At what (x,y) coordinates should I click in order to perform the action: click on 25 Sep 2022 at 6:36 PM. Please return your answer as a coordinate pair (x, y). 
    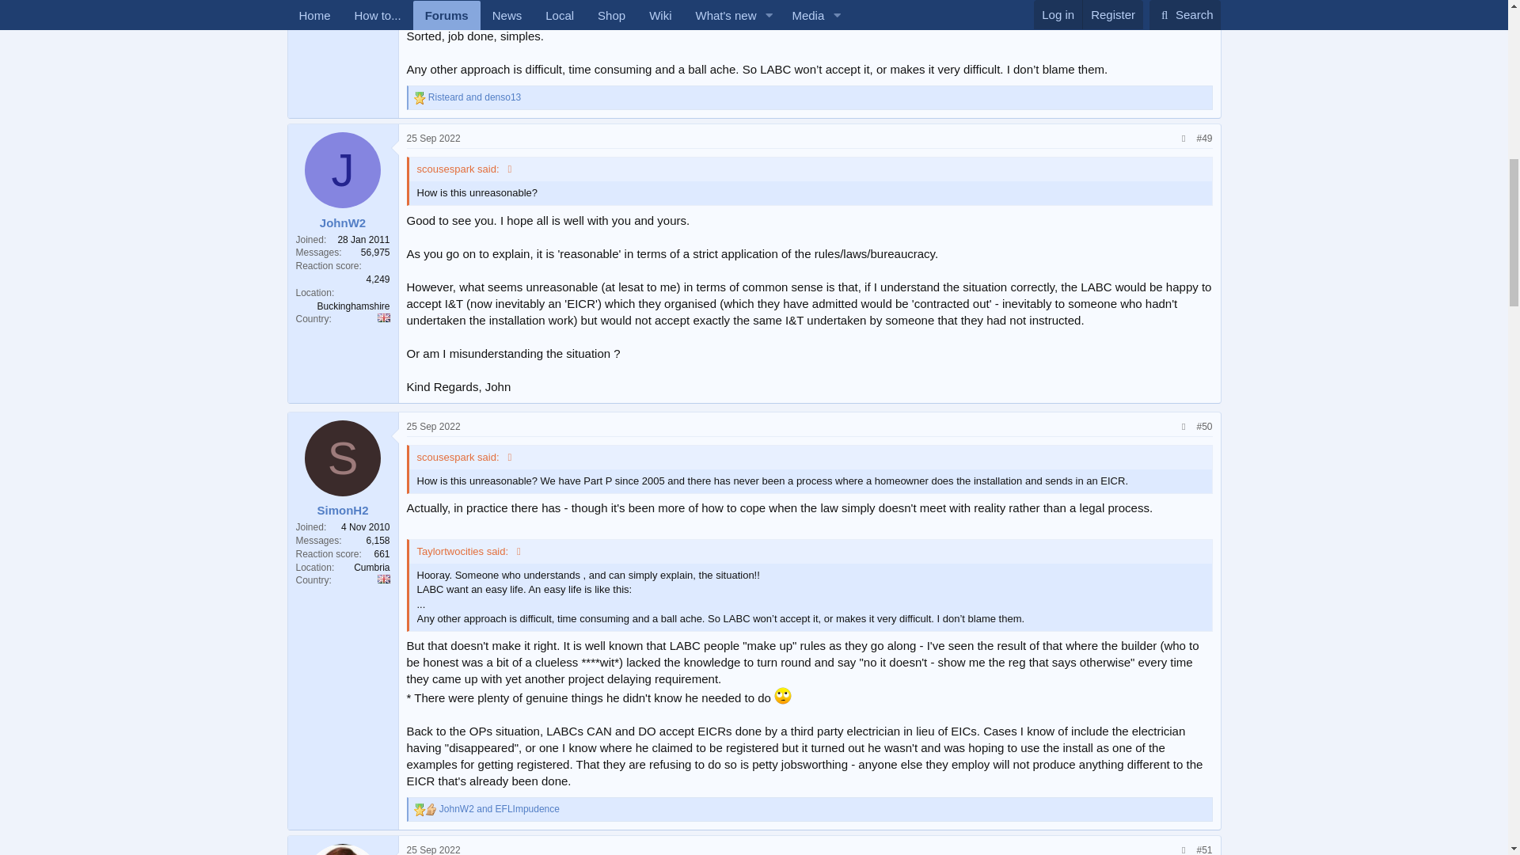
    Looking at the image, I should click on (434, 139).